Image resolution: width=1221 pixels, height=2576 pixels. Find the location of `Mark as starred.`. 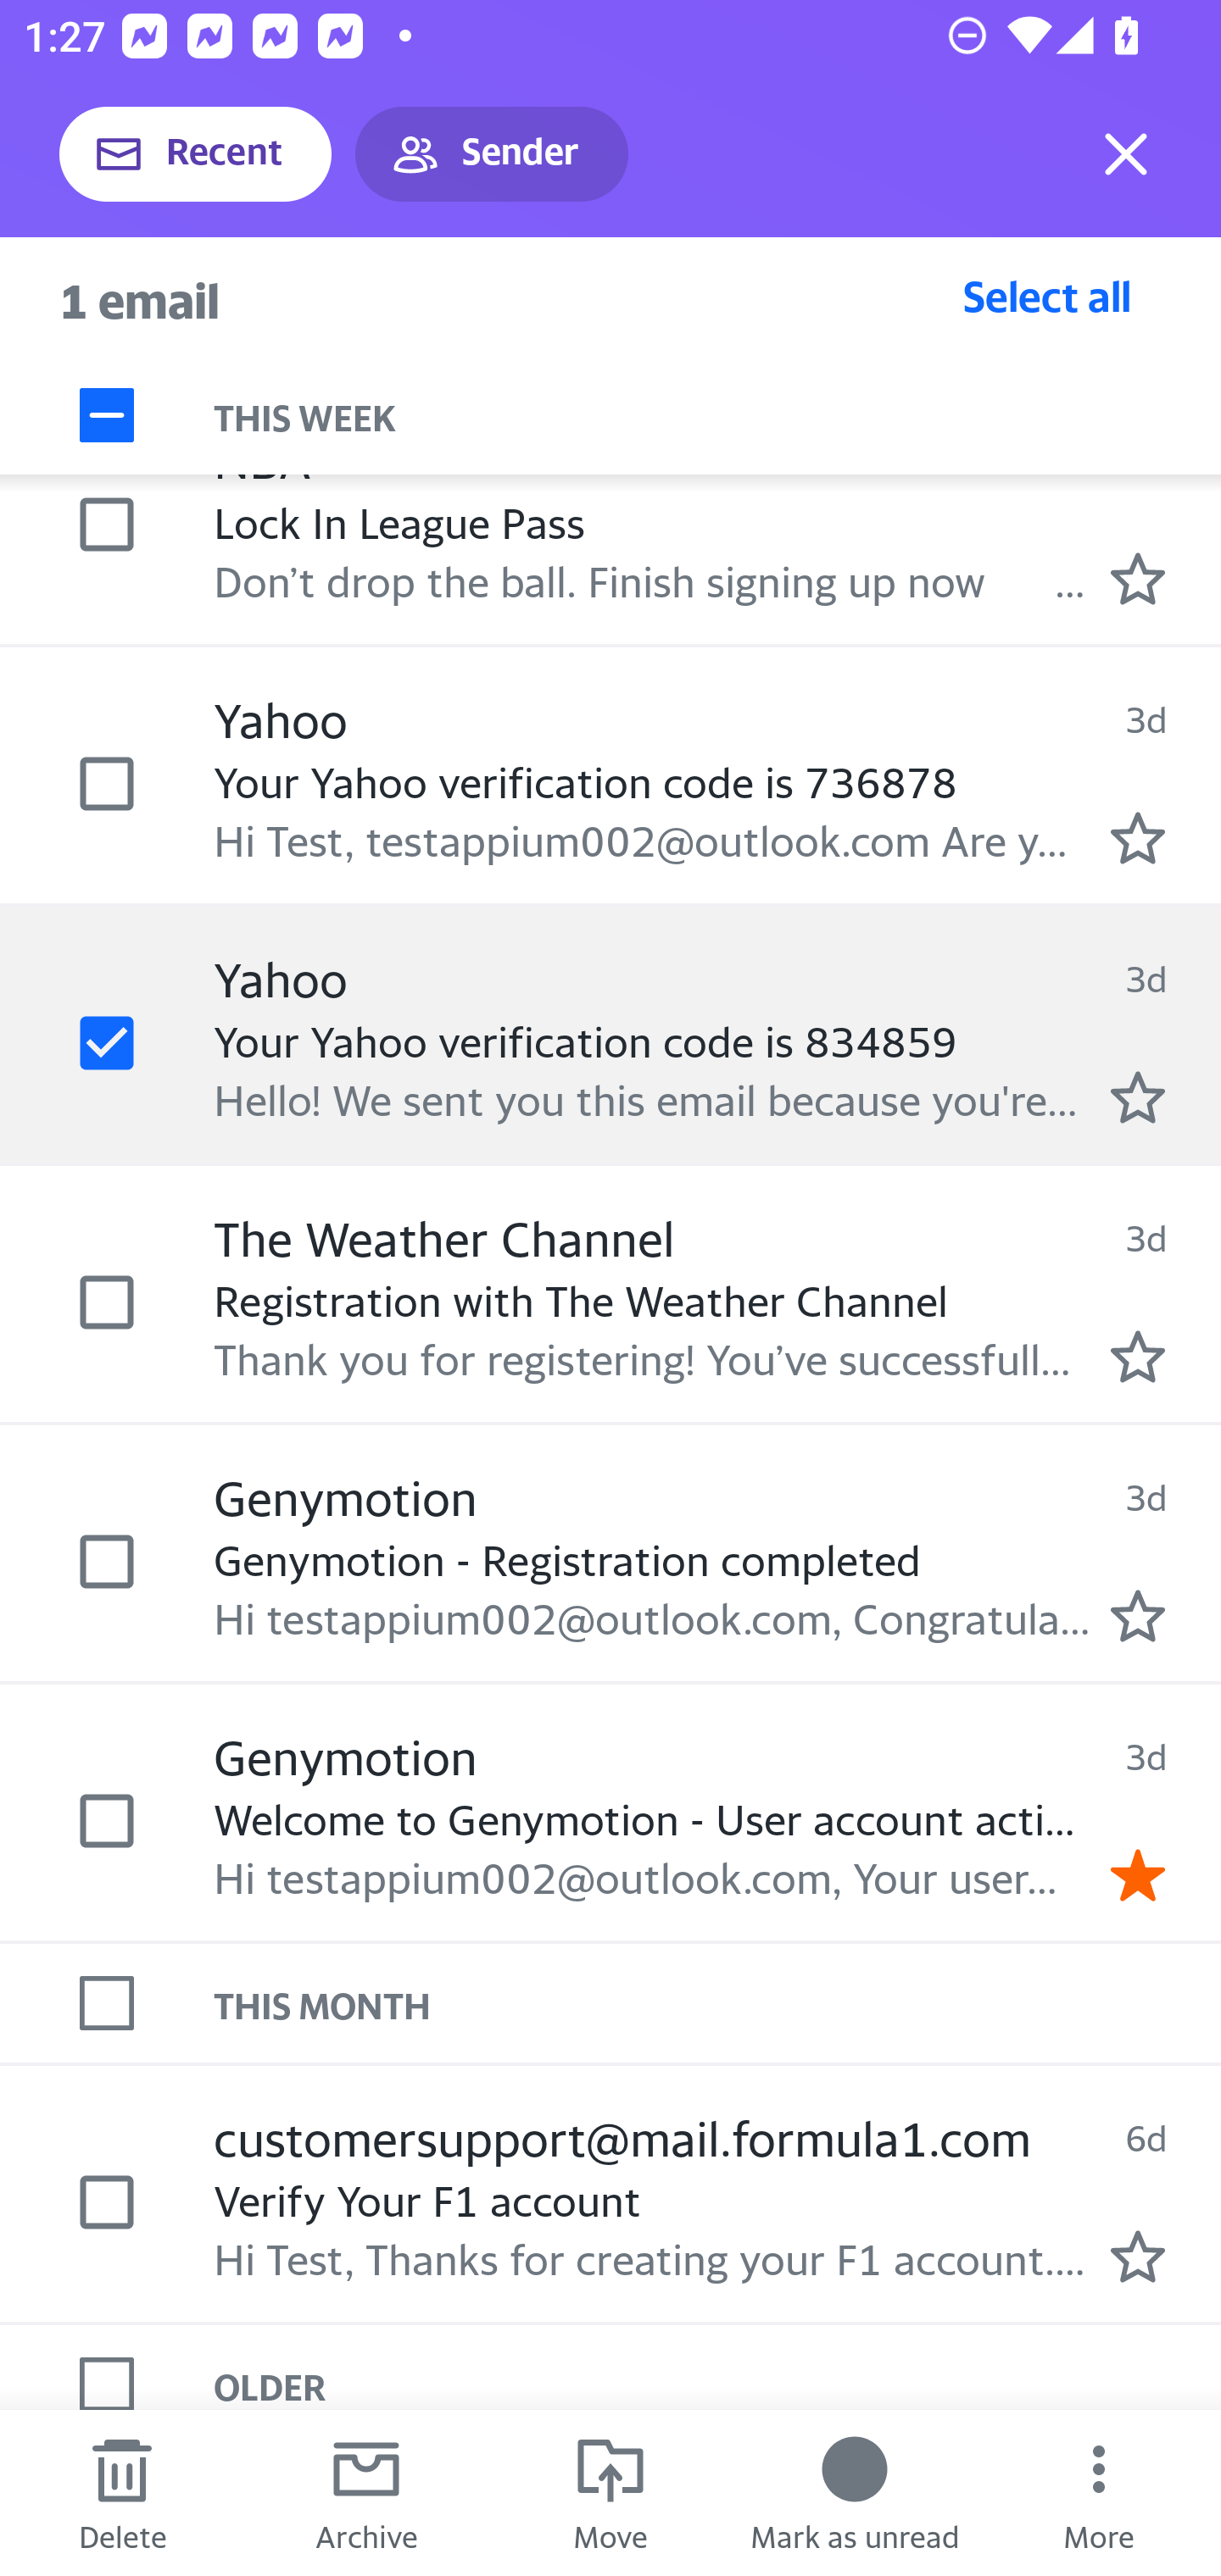

Mark as starred. is located at coordinates (1138, 1356).